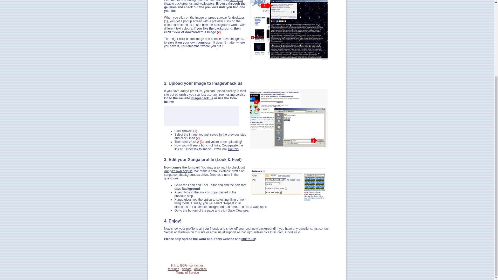 The image size is (498, 280). What do you see at coordinates (187, 273) in the screenshot?
I see `Terms of Service` at bounding box center [187, 273].